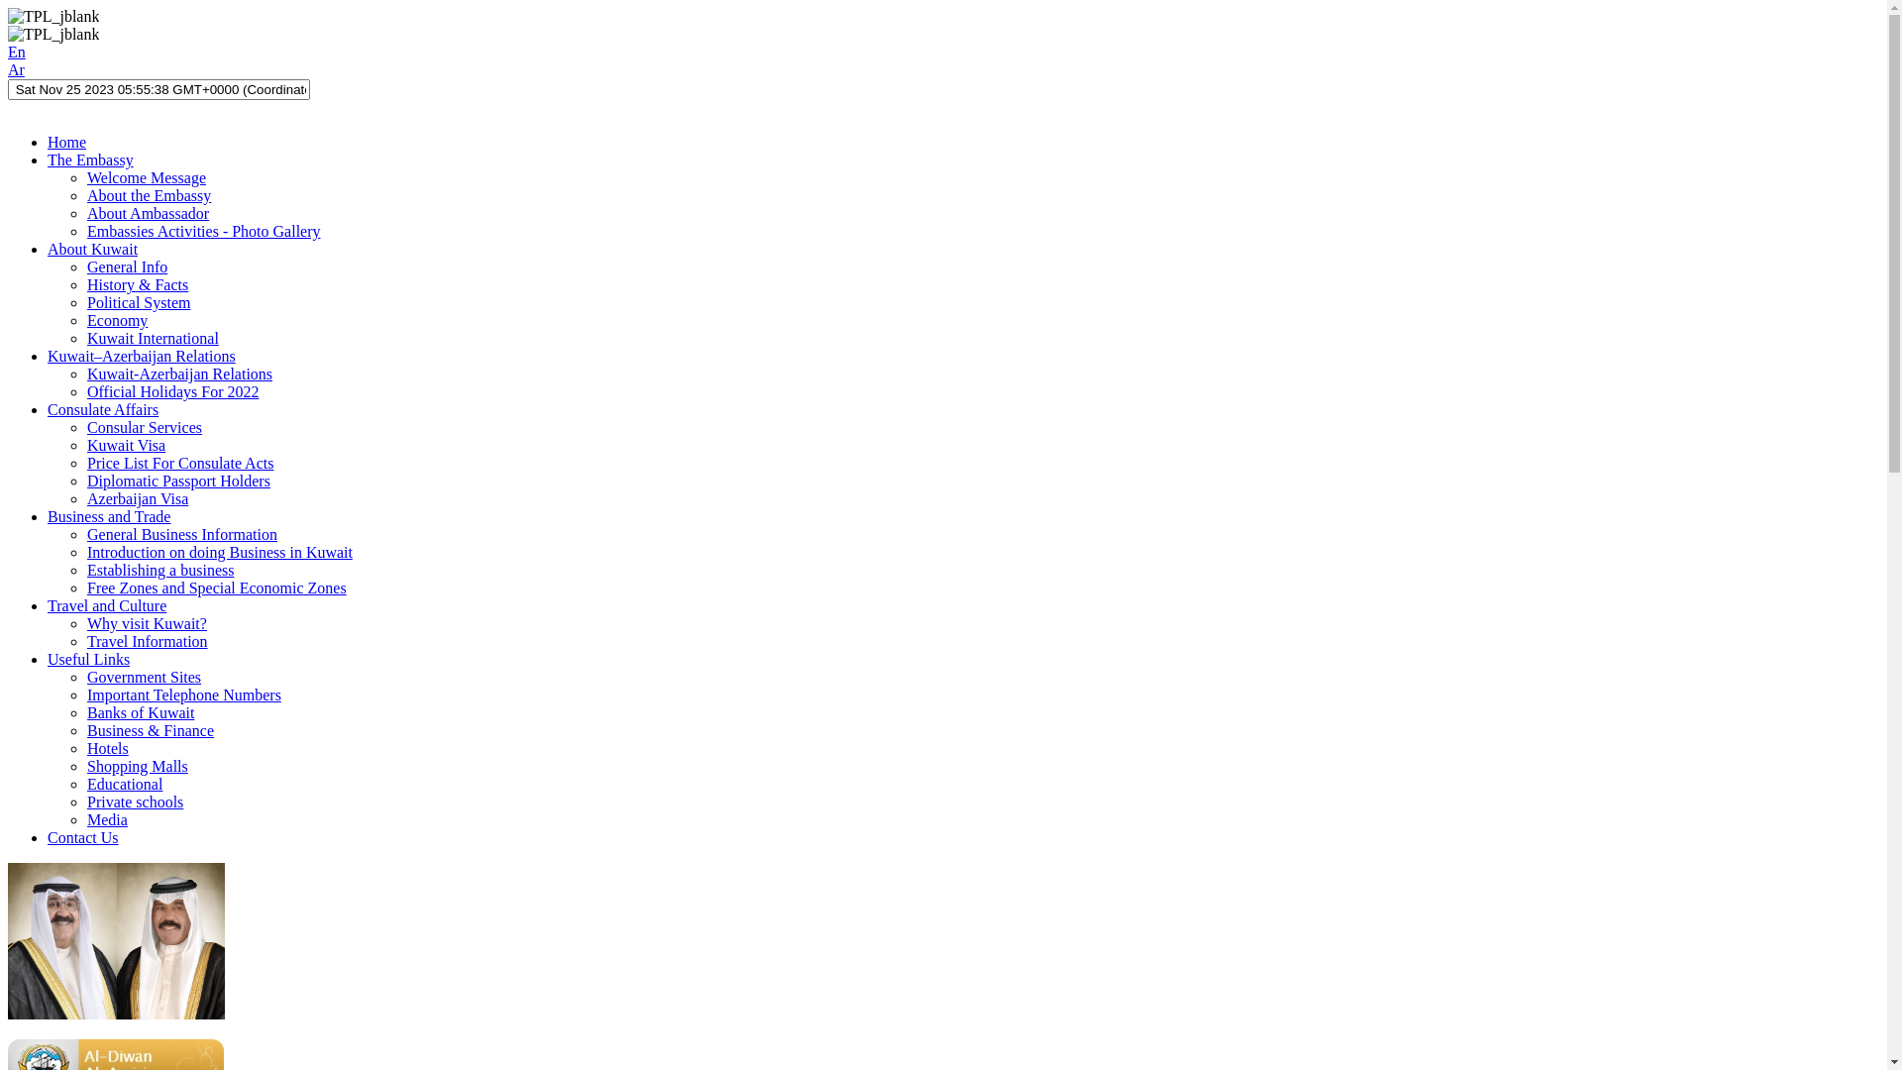 Image resolution: width=1902 pixels, height=1070 pixels. Describe the element at coordinates (83, 838) in the screenshot. I see `Contact Us` at that location.